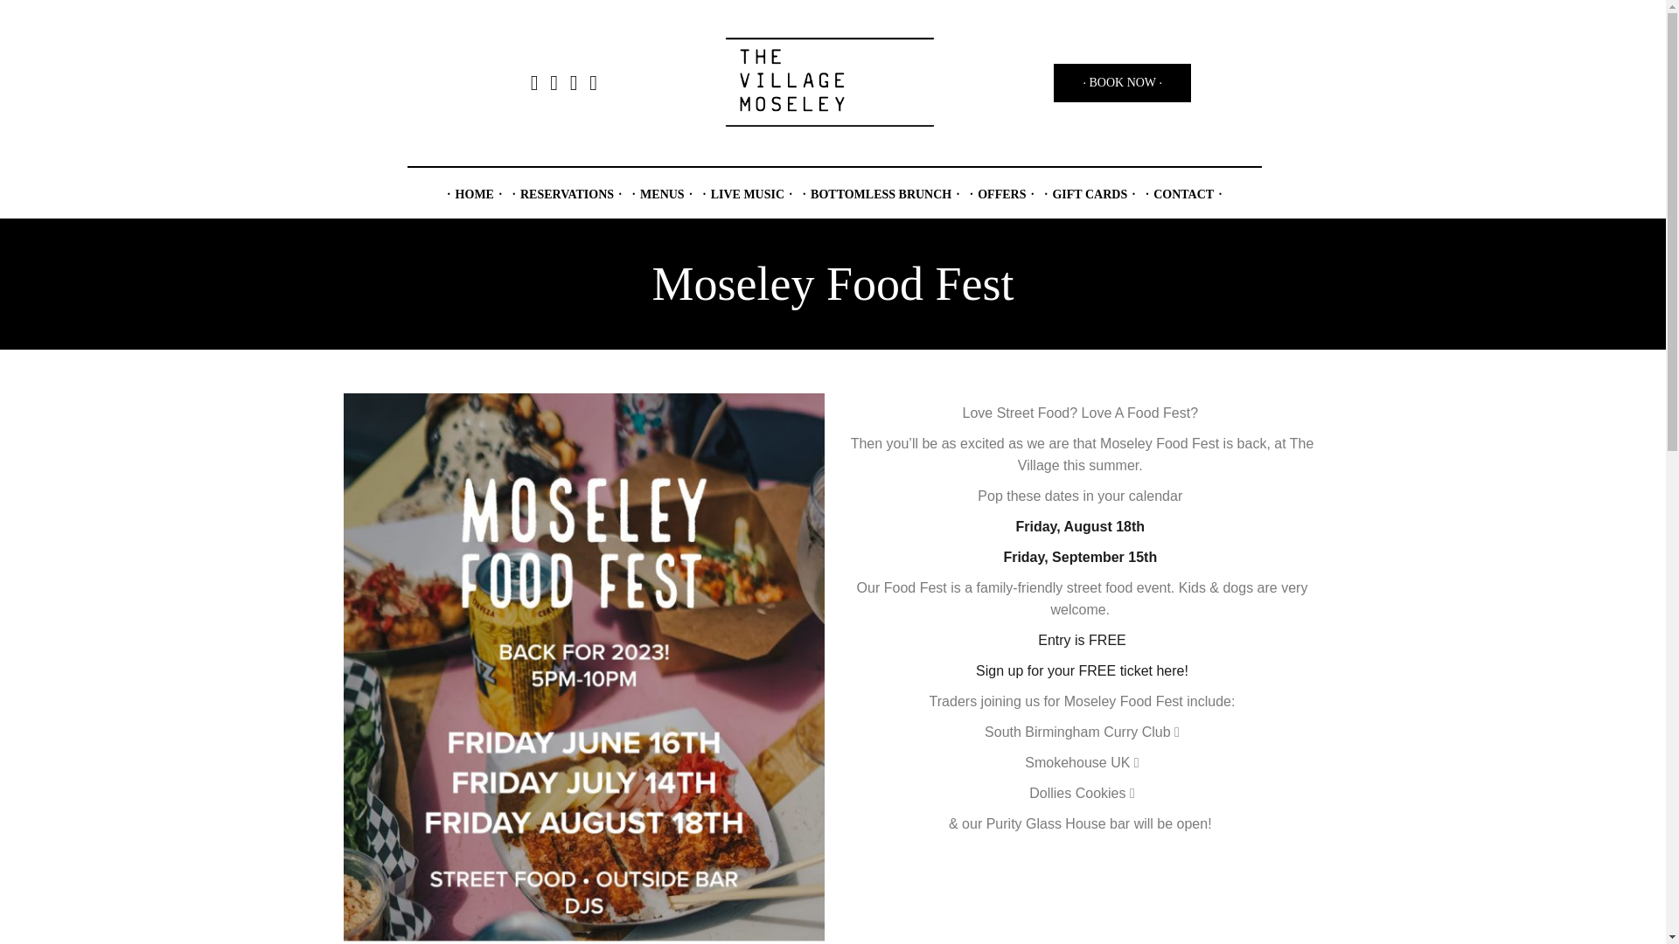 The width and height of the screenshot is (1679, 944). I want to click on MENUS, so click(662, 194).